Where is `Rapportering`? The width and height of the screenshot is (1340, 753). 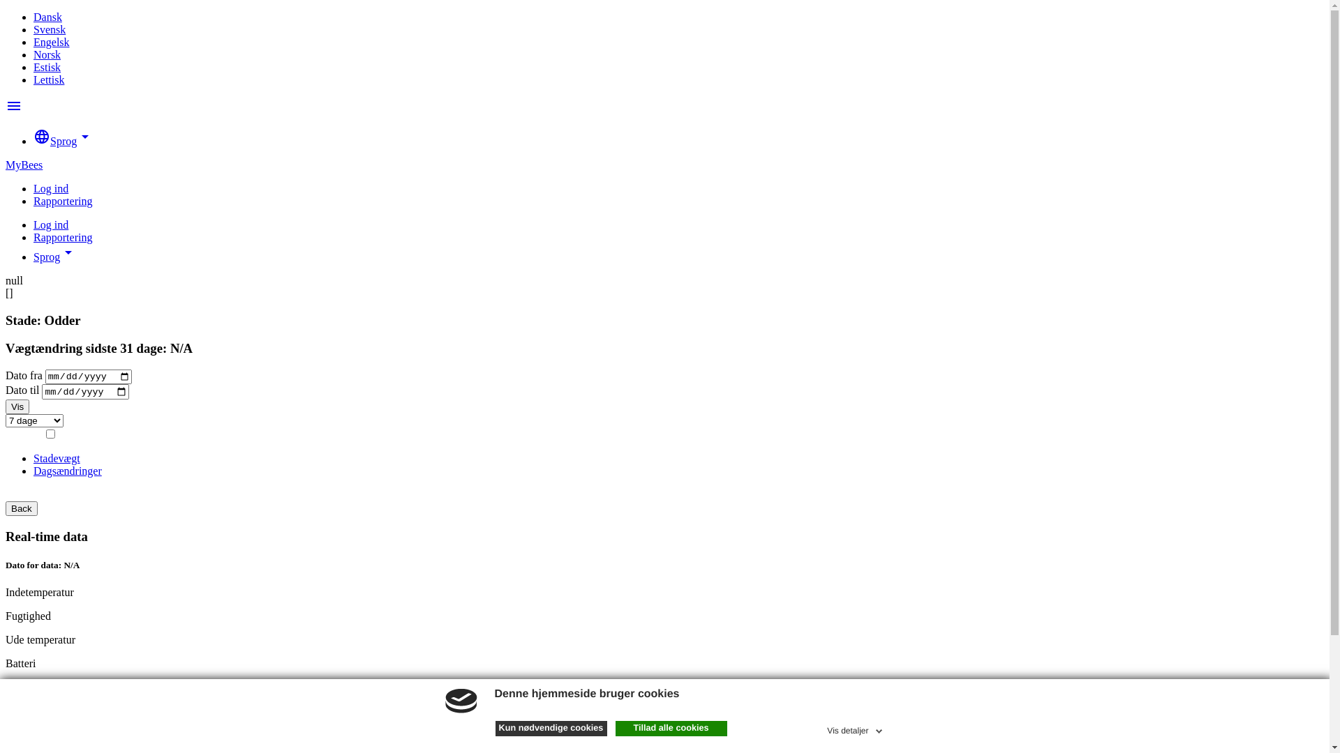 Rapportering is located at coordinates (63, 237).